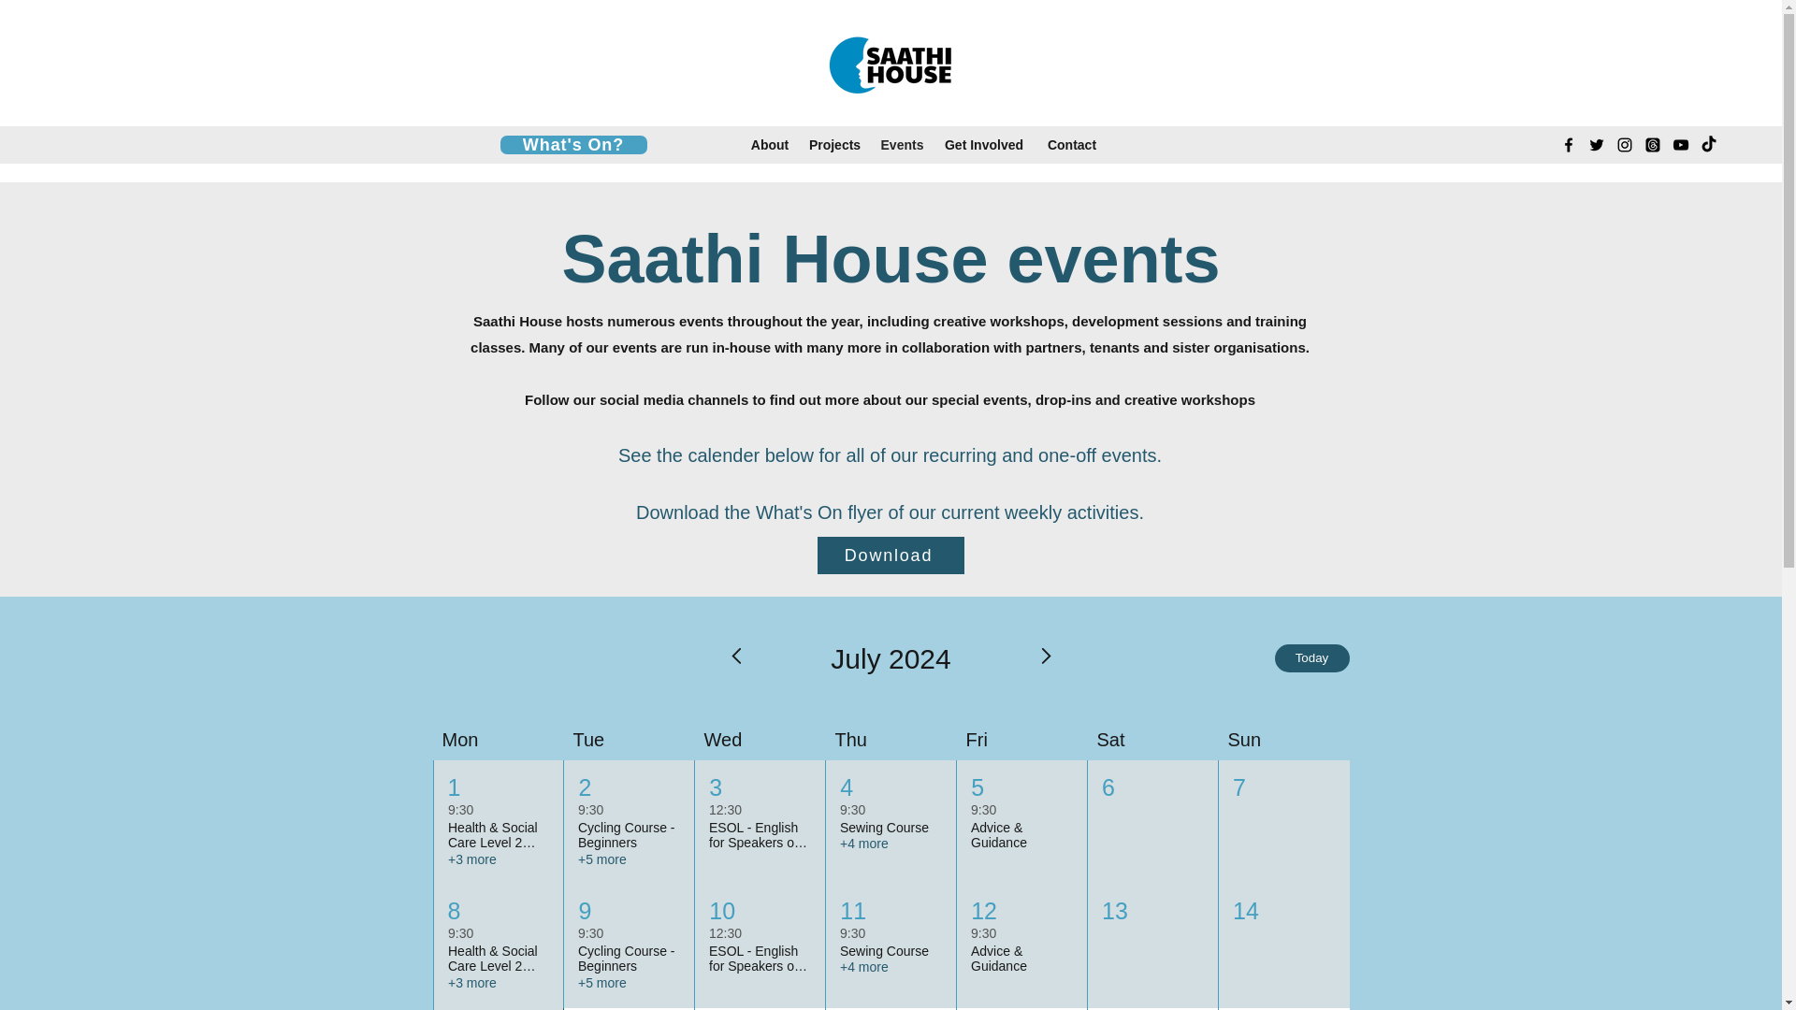  What do you see at coordinates (1072, 144) in the screenshot?
I see `Contact` at bounding box center [1072, 144].